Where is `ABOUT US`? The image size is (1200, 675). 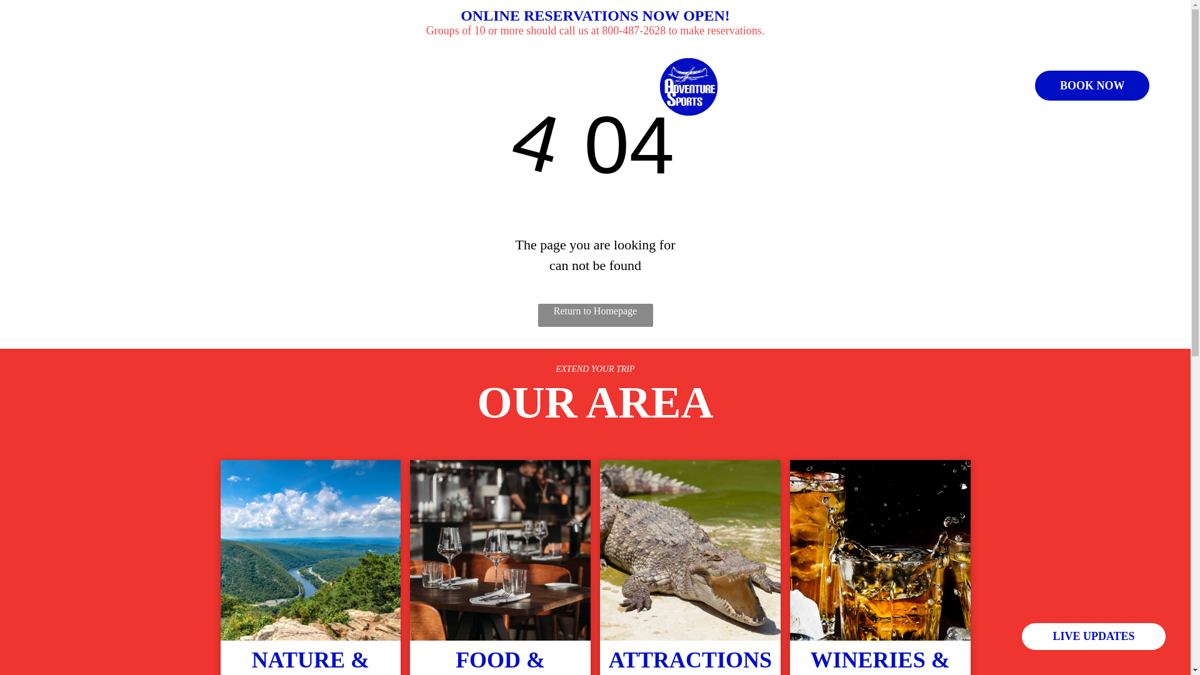
ABOUT US is located at coordinates (599, 71).